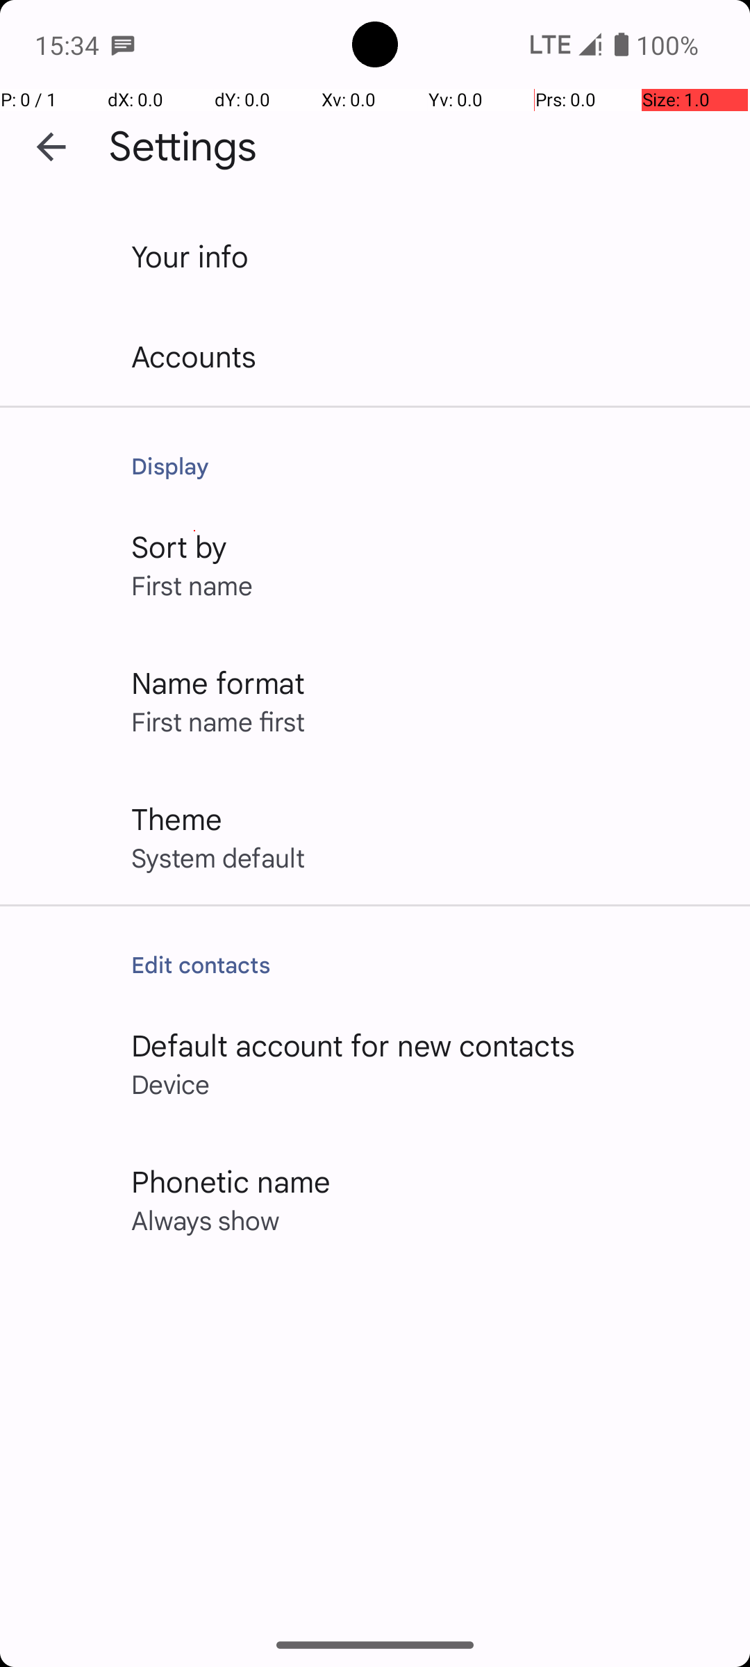 Image resolution: width=750 pixels, height=1667 pixels. Describe the element at coordinates (171, 1084) in the screenshot. I see `Device` at that location.